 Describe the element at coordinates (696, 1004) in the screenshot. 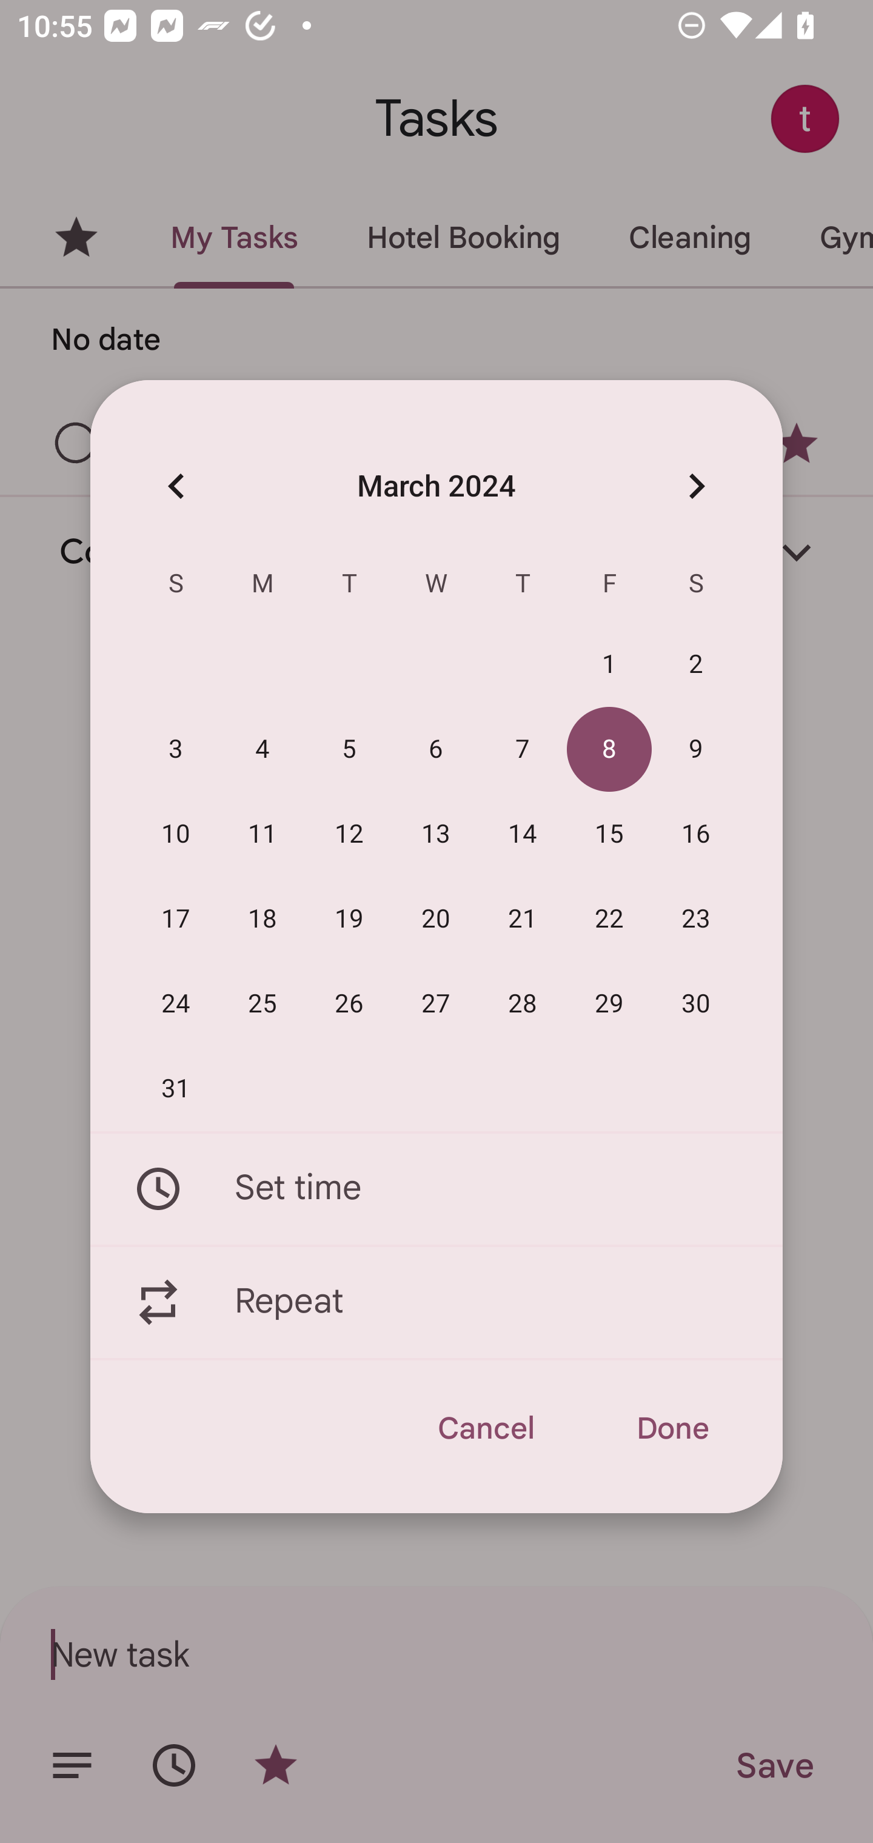

I see `30 30 March 2024` at that location.